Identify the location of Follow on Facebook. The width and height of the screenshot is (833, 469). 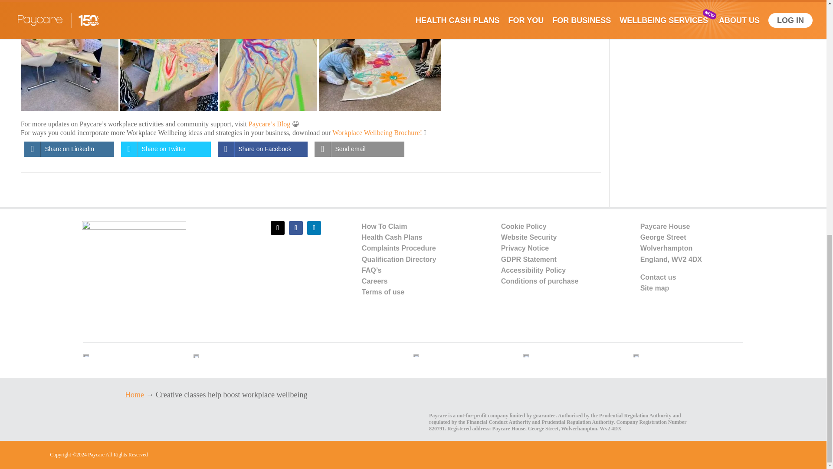
(296, 228).